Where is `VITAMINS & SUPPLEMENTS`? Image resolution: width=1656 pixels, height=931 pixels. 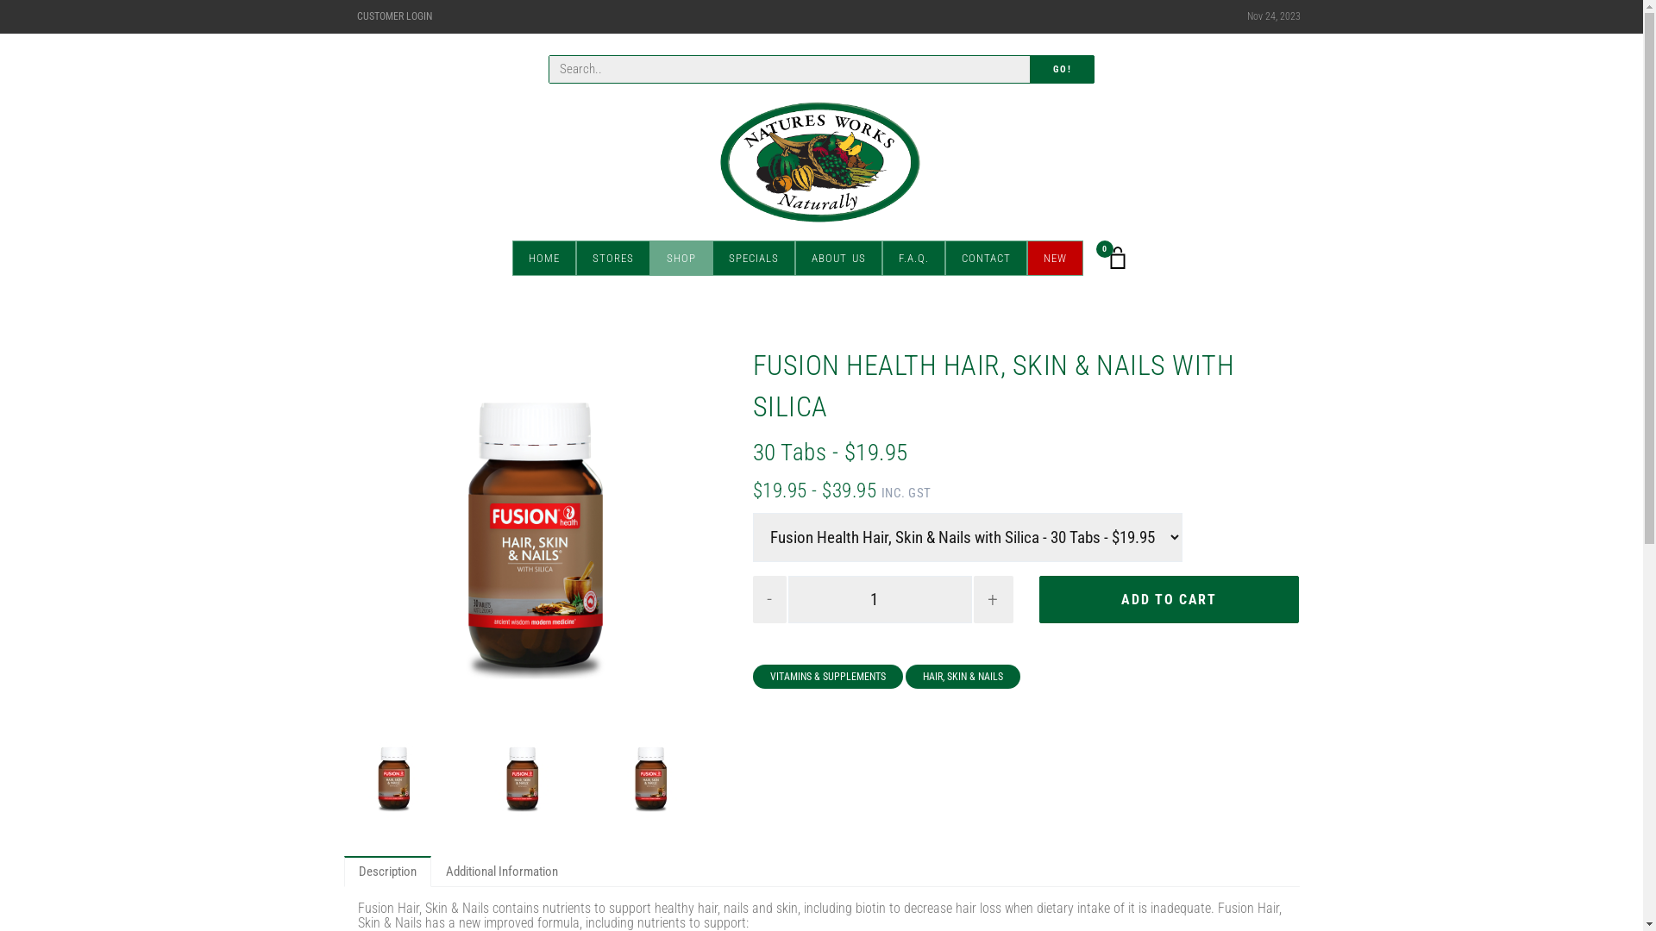
VITAMINS & SUPPLEMENTS is located at coordinates (828, 677).